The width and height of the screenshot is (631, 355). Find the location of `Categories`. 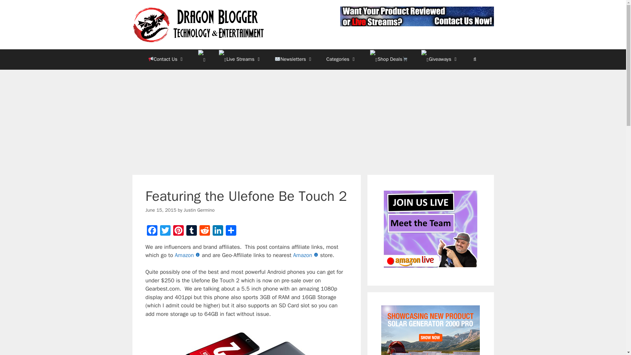

Categories is located at coordinates (341, 59).